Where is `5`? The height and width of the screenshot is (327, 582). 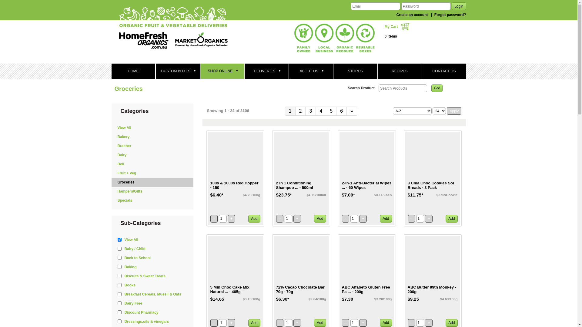 5 is located at coordinates (331, 111).